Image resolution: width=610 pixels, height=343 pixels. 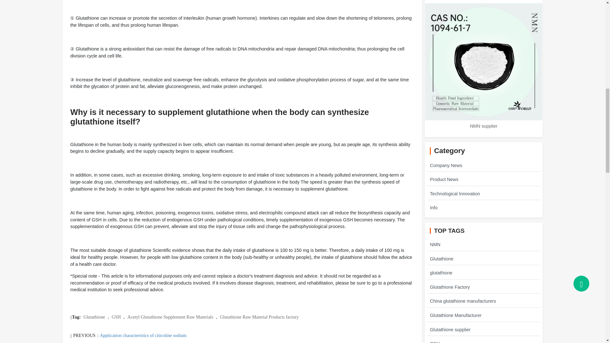 I want to click on GSH, so click(x=116, y=317).